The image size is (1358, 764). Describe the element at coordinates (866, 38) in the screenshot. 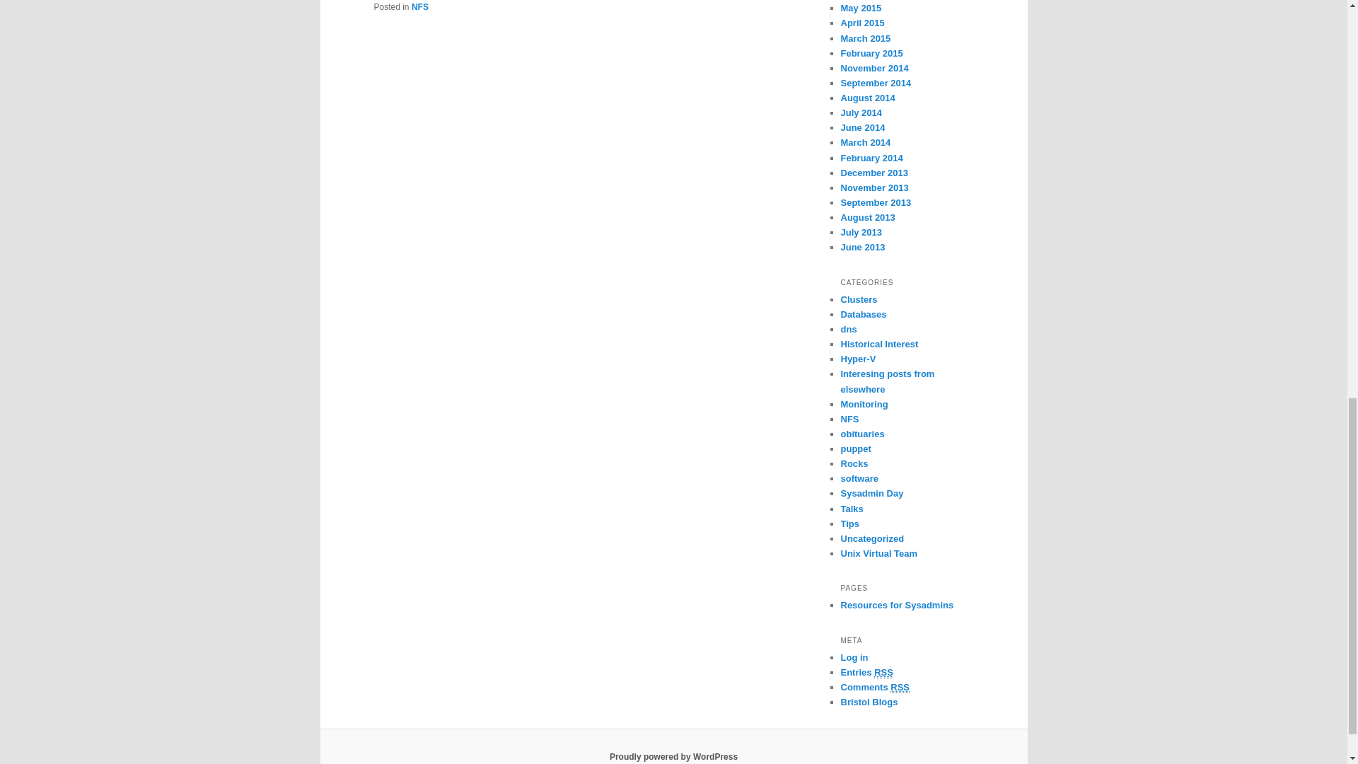

I see `March 2015` at that location.